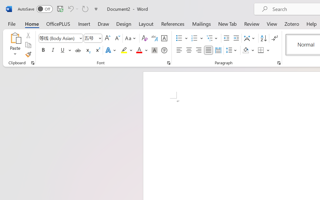 This screenshot has height=200, width=320. Describe the element at coordinates (179, 38) in the screenshot. I see `Bullets` at that location.